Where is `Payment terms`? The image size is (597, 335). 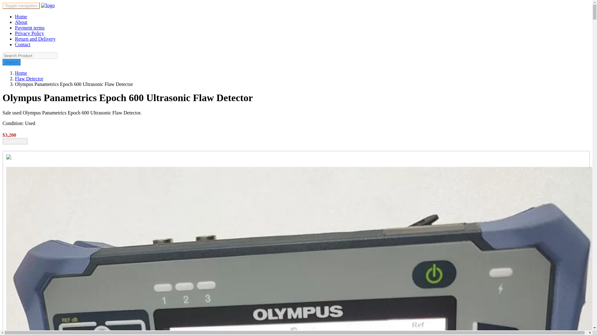
Payment terms is located at coordinates (30, 28).